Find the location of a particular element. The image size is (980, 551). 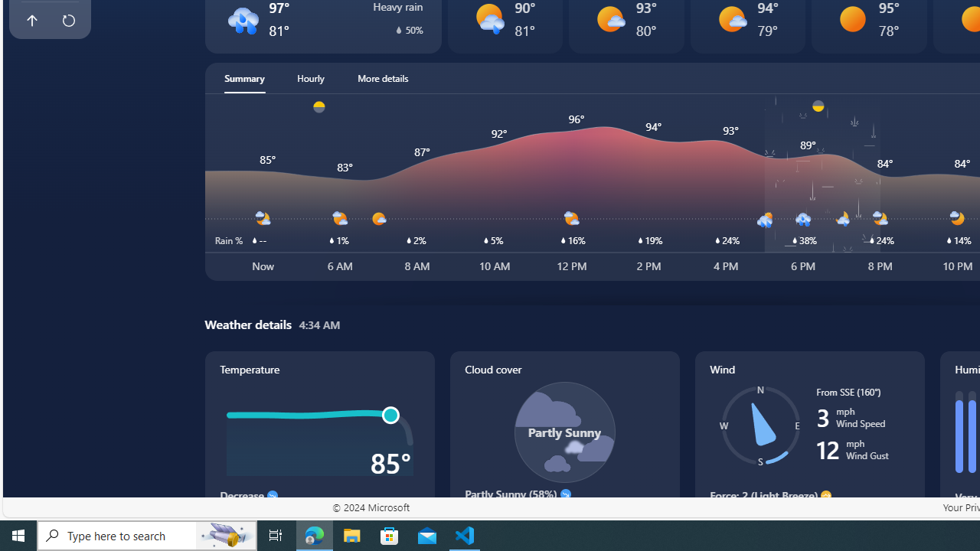

Precipitation is located at coordinates (398, 29).